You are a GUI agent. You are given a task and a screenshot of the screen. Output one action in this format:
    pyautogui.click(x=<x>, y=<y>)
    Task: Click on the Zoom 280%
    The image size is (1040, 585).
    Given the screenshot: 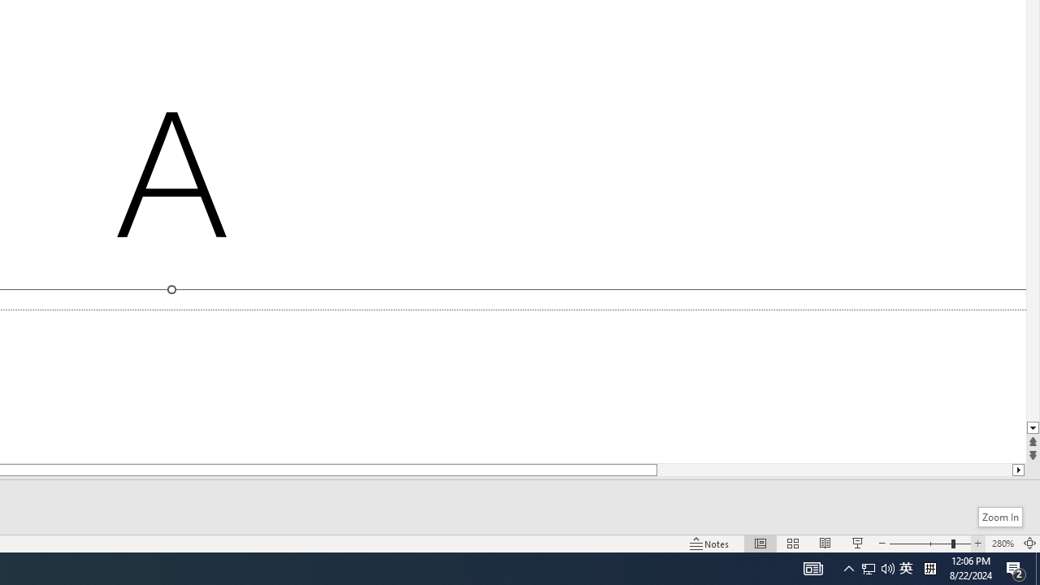 What is the action you would take?
    pyautogui.click(x=1003, y=543)
    